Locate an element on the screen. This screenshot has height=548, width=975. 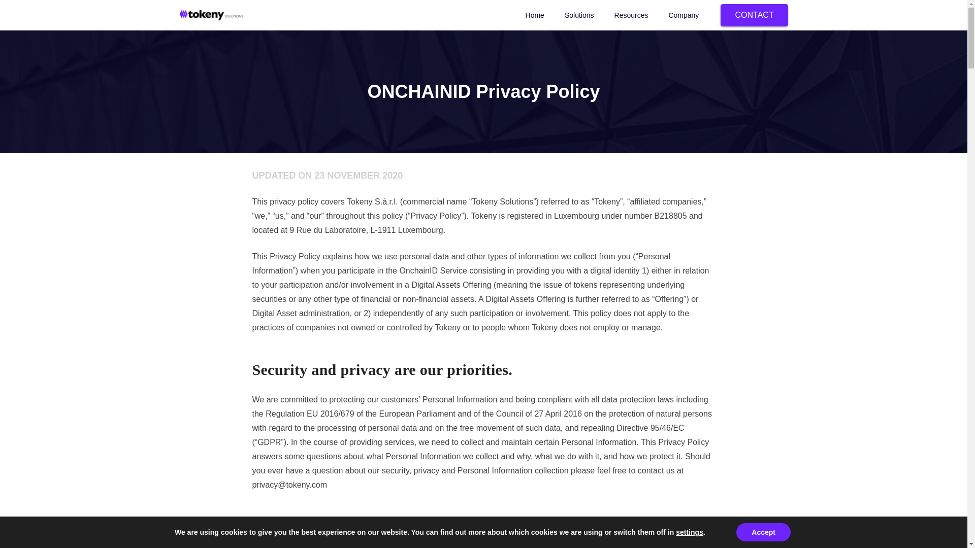
Resources is located at coordinates (632, 15).